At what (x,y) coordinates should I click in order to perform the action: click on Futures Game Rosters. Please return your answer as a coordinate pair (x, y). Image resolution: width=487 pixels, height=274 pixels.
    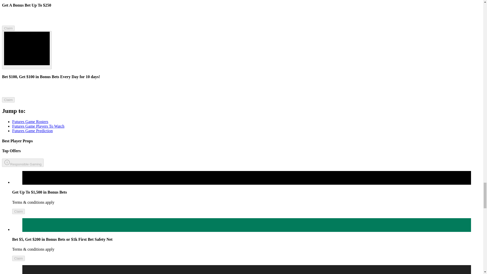
    Looking at the image, I should click on (30, 122).